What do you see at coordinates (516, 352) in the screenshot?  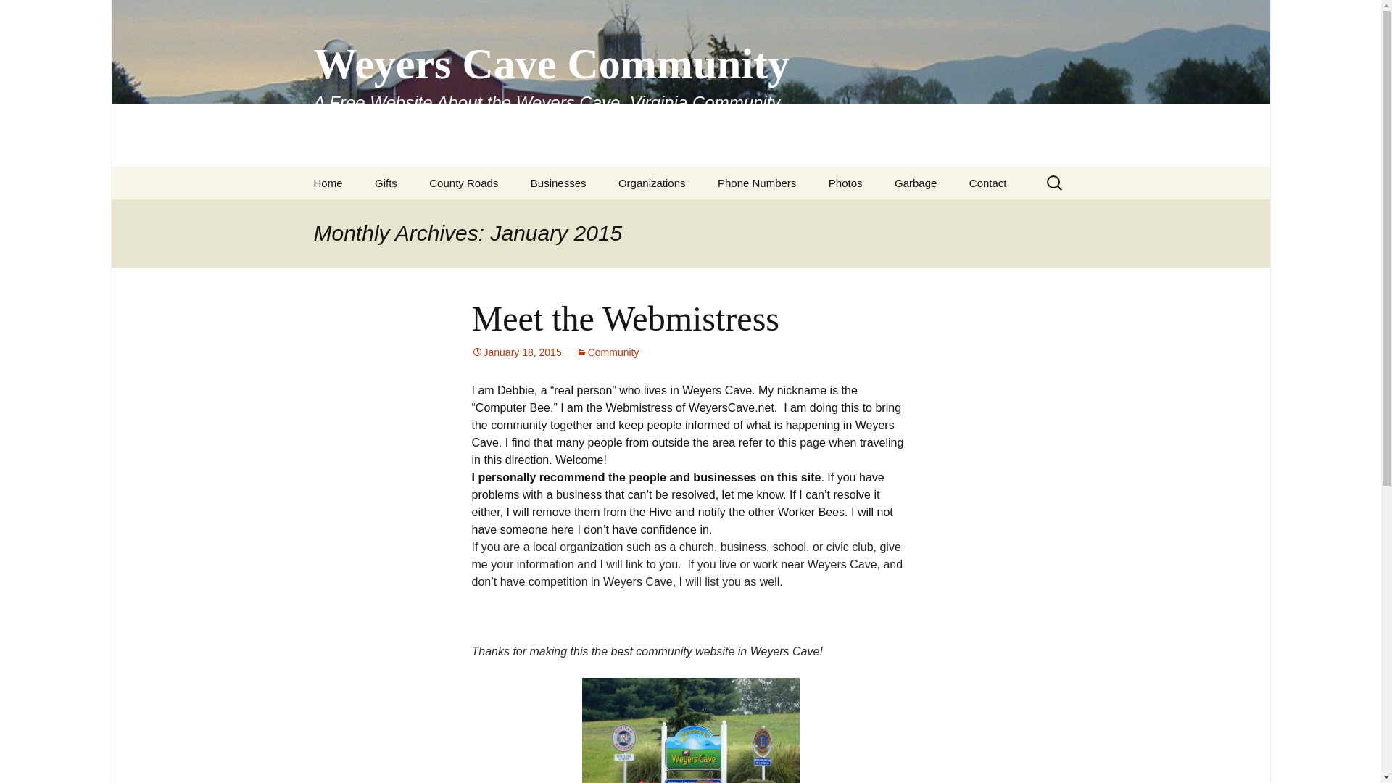 I see `Permalink to Meet the Webmistress` at bounding box center [516, 352].